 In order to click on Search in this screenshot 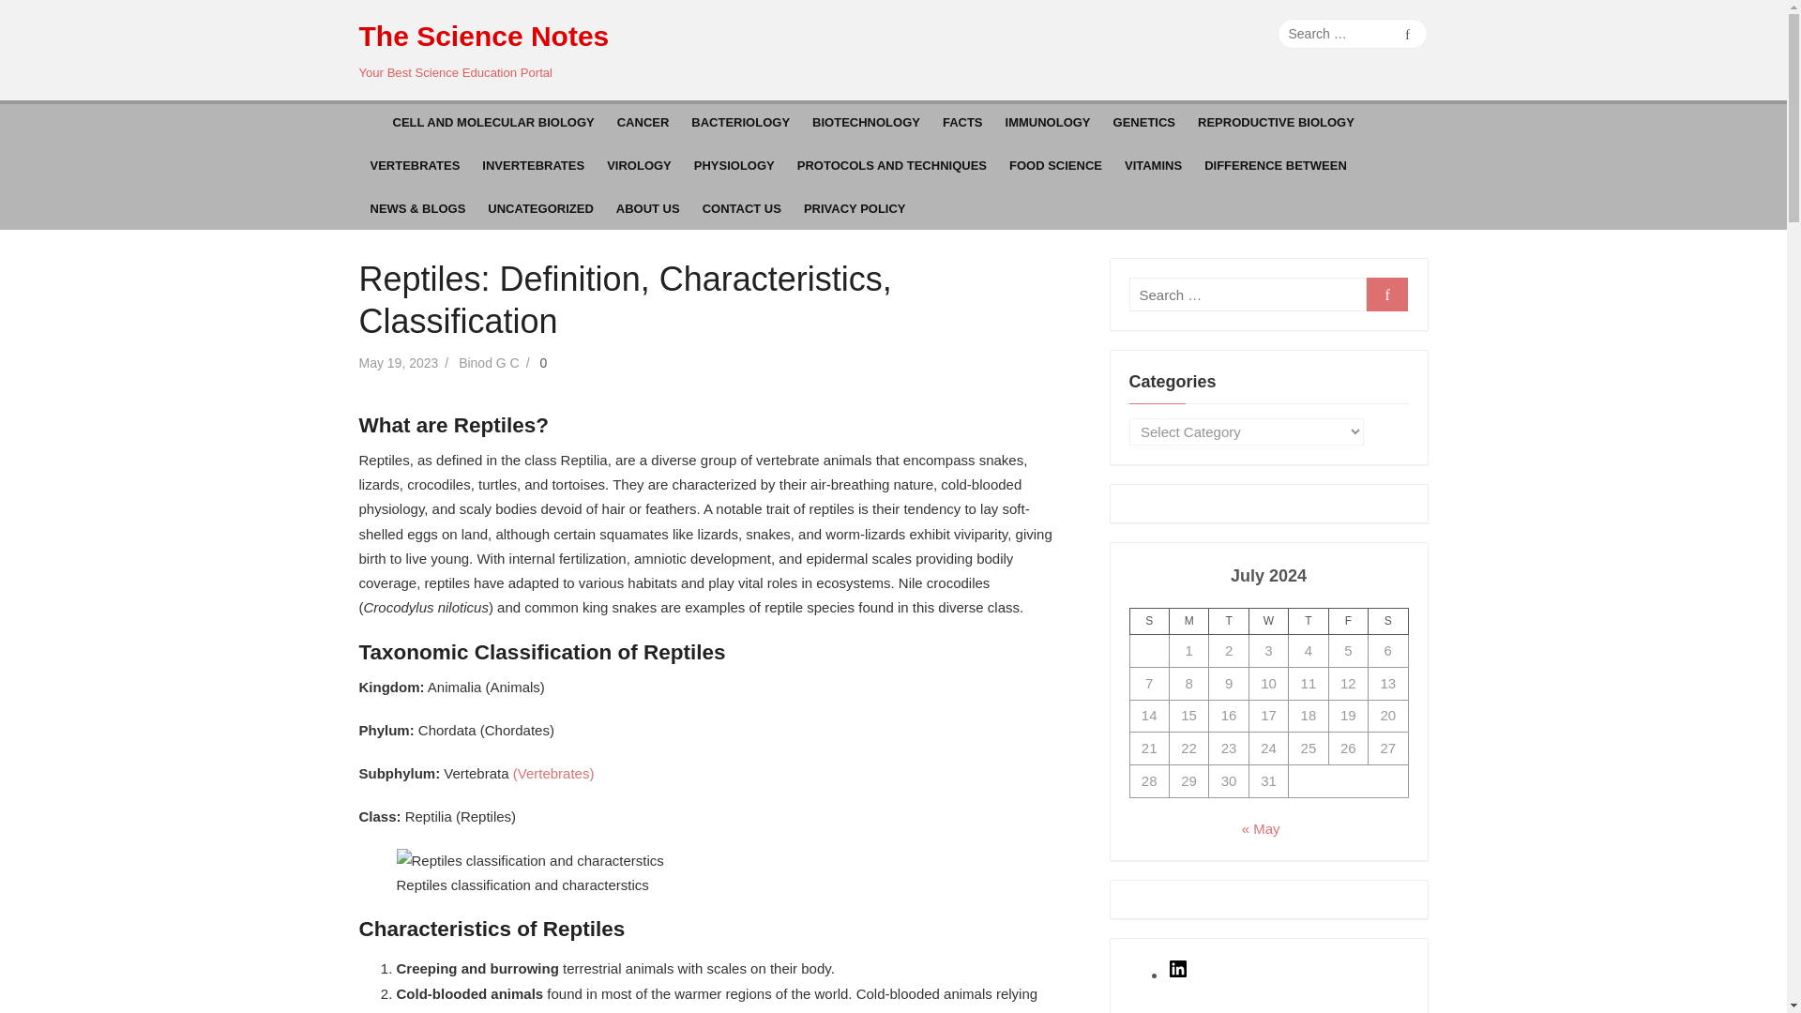, I will do `click(1407, 33)`.